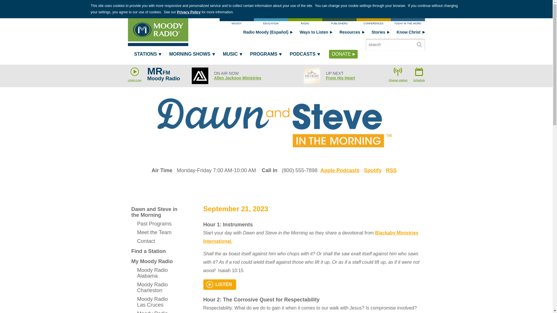 The image size is (557, 313). Describe the element at coordinates (372, 170) in the screenshot. I see `Spotify` at that location.